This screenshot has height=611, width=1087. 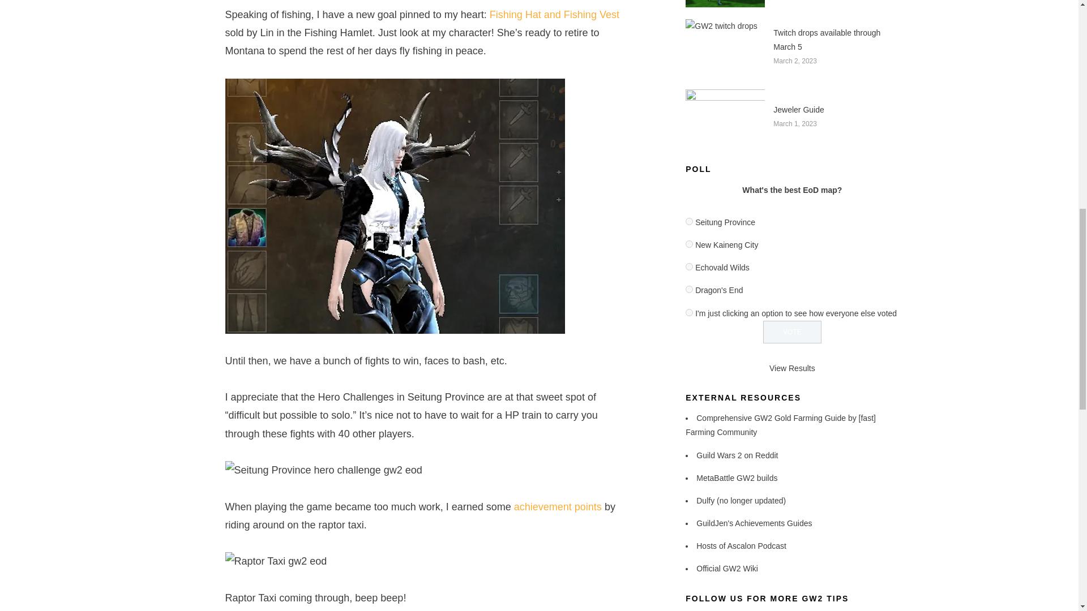 I want to click on 26, so click(x=690, y=267).